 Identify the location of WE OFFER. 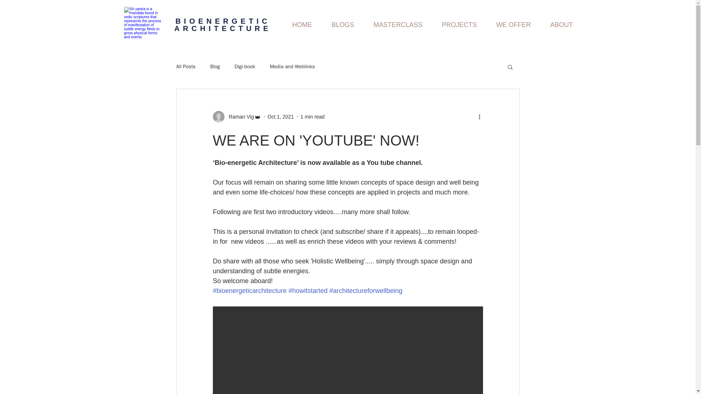
(513, 25).